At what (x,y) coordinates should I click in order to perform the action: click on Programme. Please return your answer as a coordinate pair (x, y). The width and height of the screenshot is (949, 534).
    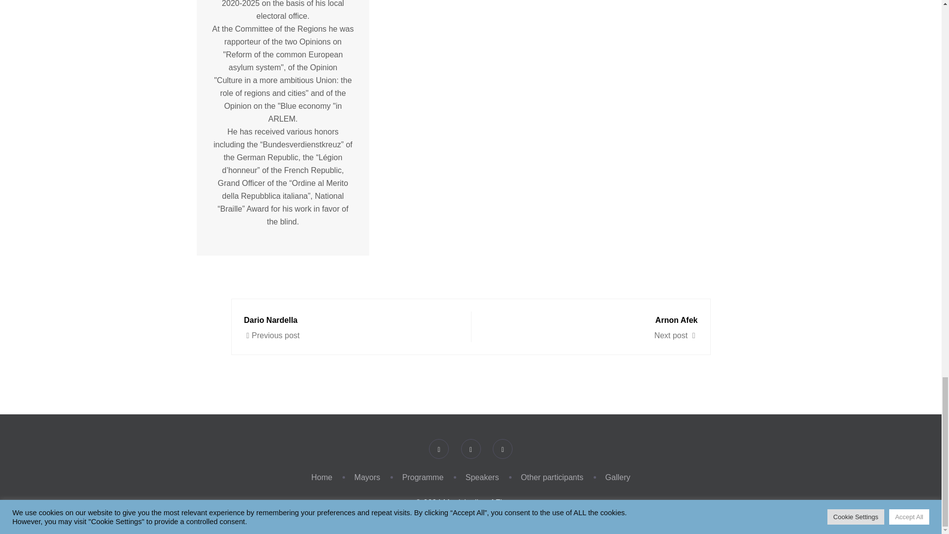
    Looking at the image, I should click on (552, 477).